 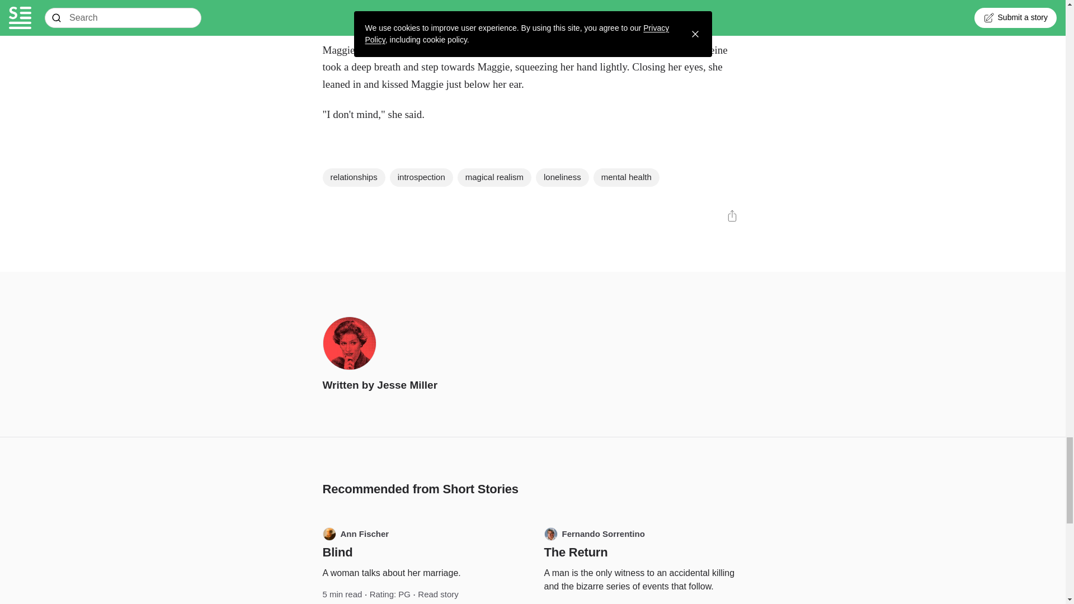 What do you see at coordinates (672, 603) in the screenshot?
I see `Read story` at bounding box center [672, 603].